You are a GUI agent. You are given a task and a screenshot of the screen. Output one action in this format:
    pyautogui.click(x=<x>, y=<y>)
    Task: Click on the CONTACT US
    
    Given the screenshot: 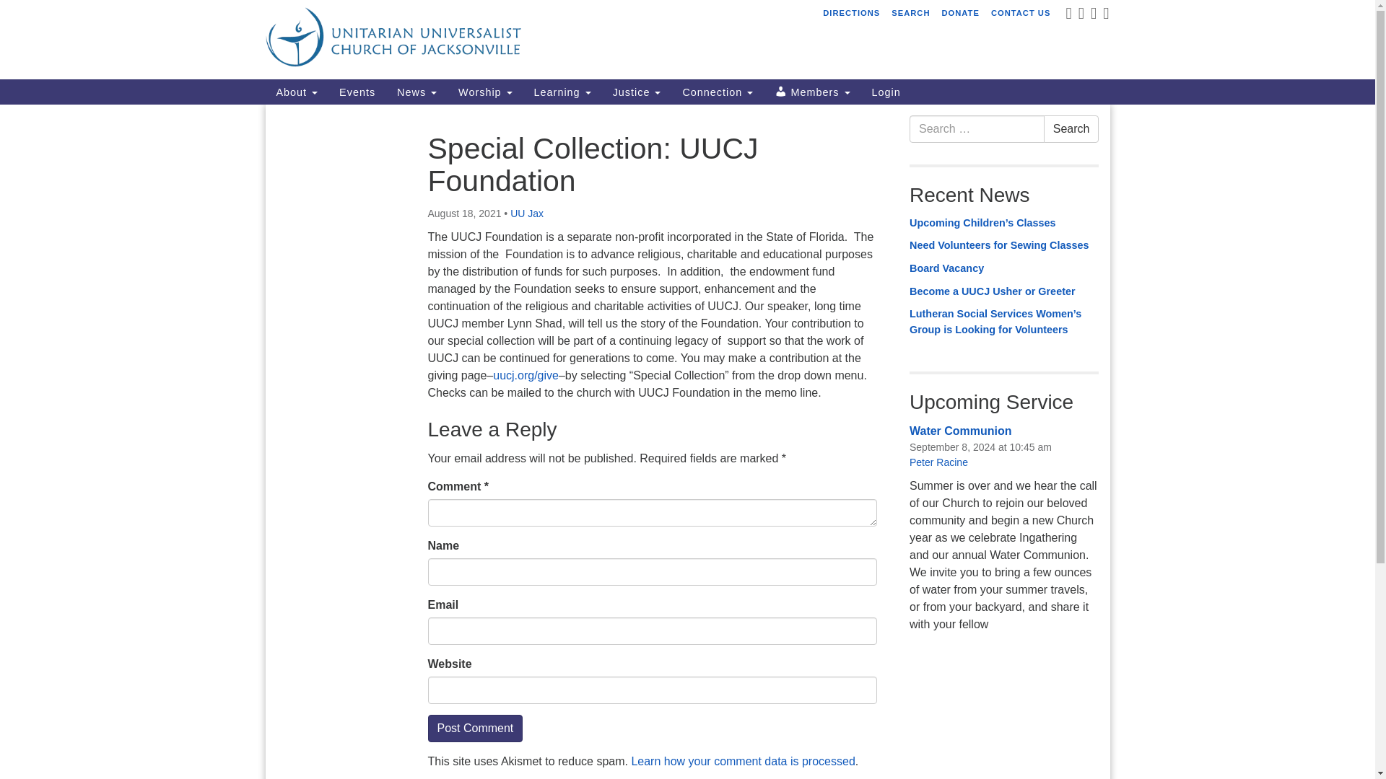 What is the action you would take?
    pyautogui.click(x=1021, y=13)
    